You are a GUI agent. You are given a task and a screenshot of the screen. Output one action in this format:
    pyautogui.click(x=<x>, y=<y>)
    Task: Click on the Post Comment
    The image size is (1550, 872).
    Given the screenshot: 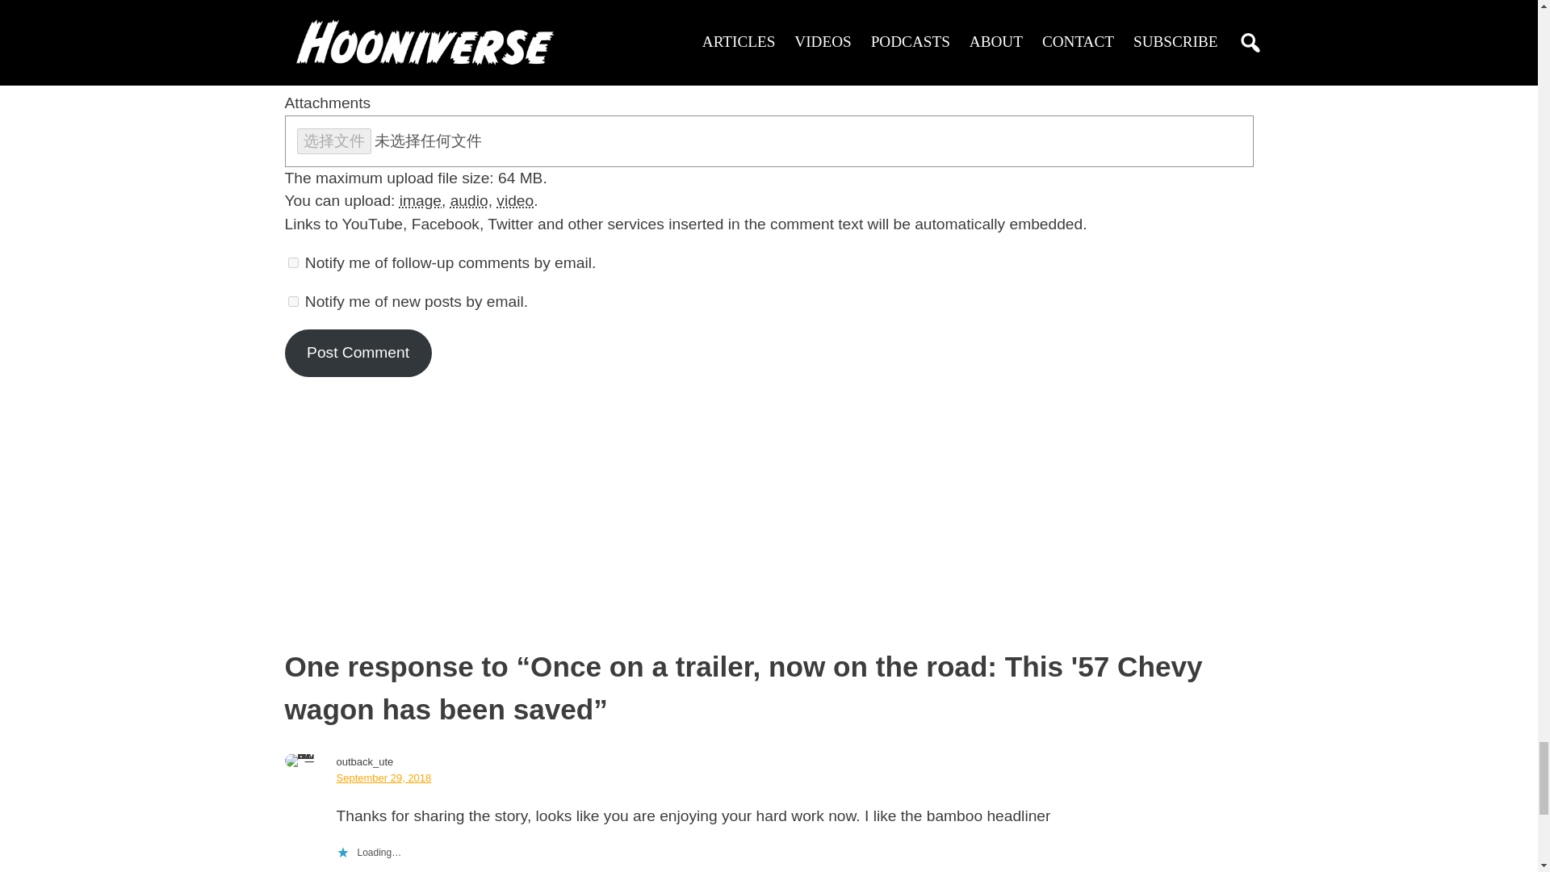 What is the action you would take?
    pyautogui.click(x=357, y=352)
    